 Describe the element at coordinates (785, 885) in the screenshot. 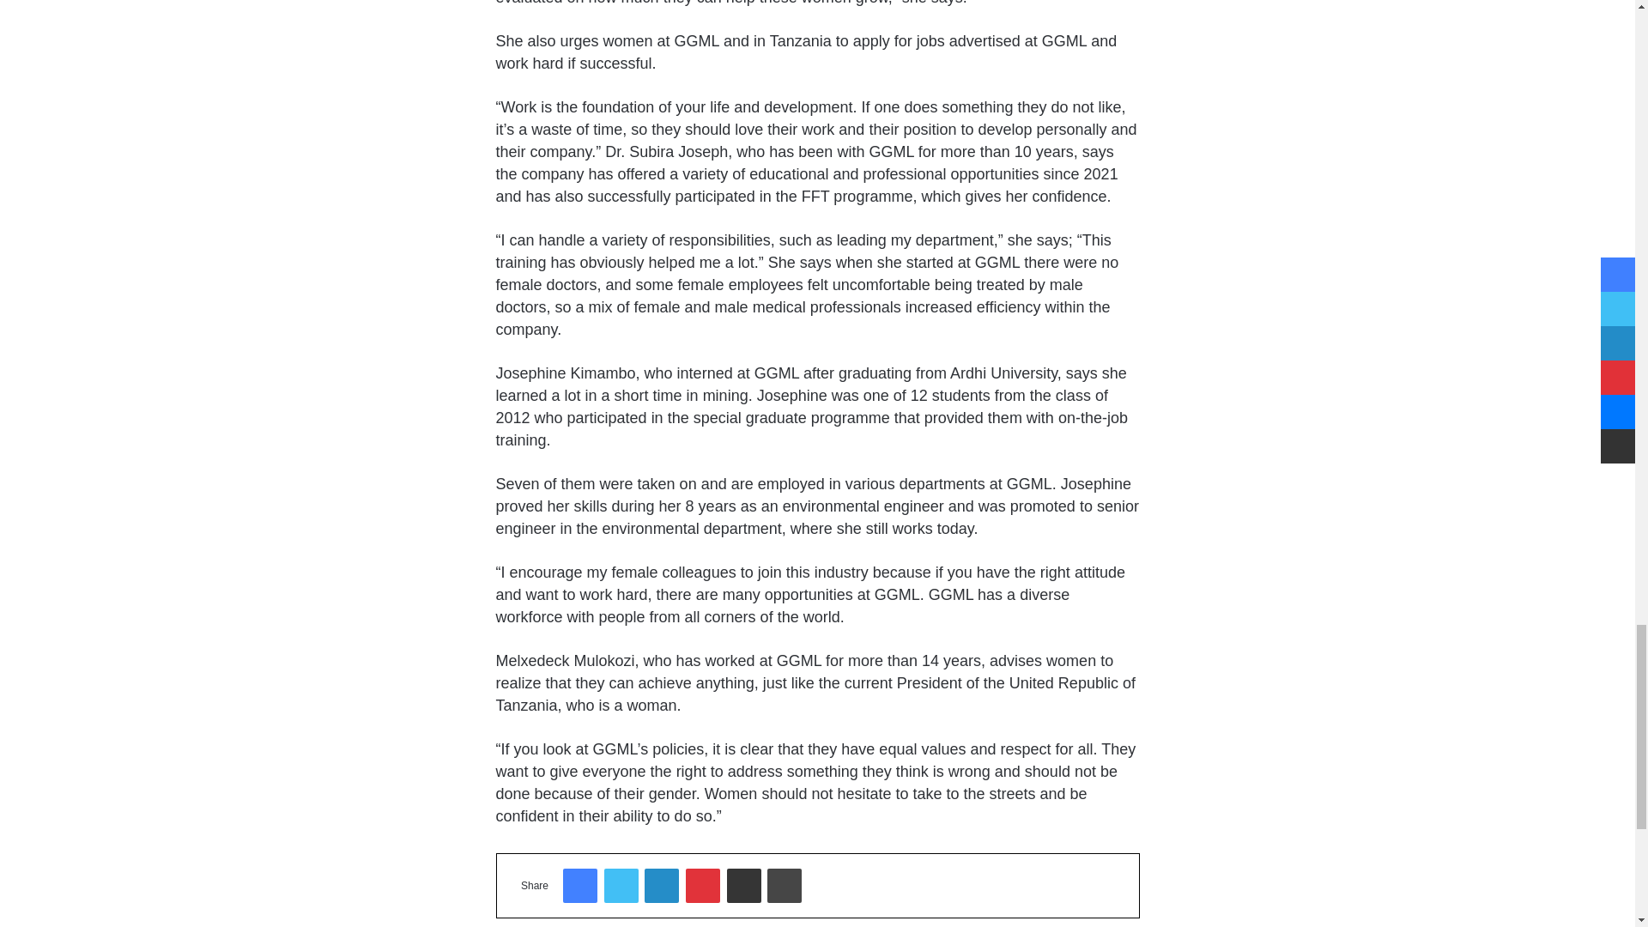

I see `Print` at that location.